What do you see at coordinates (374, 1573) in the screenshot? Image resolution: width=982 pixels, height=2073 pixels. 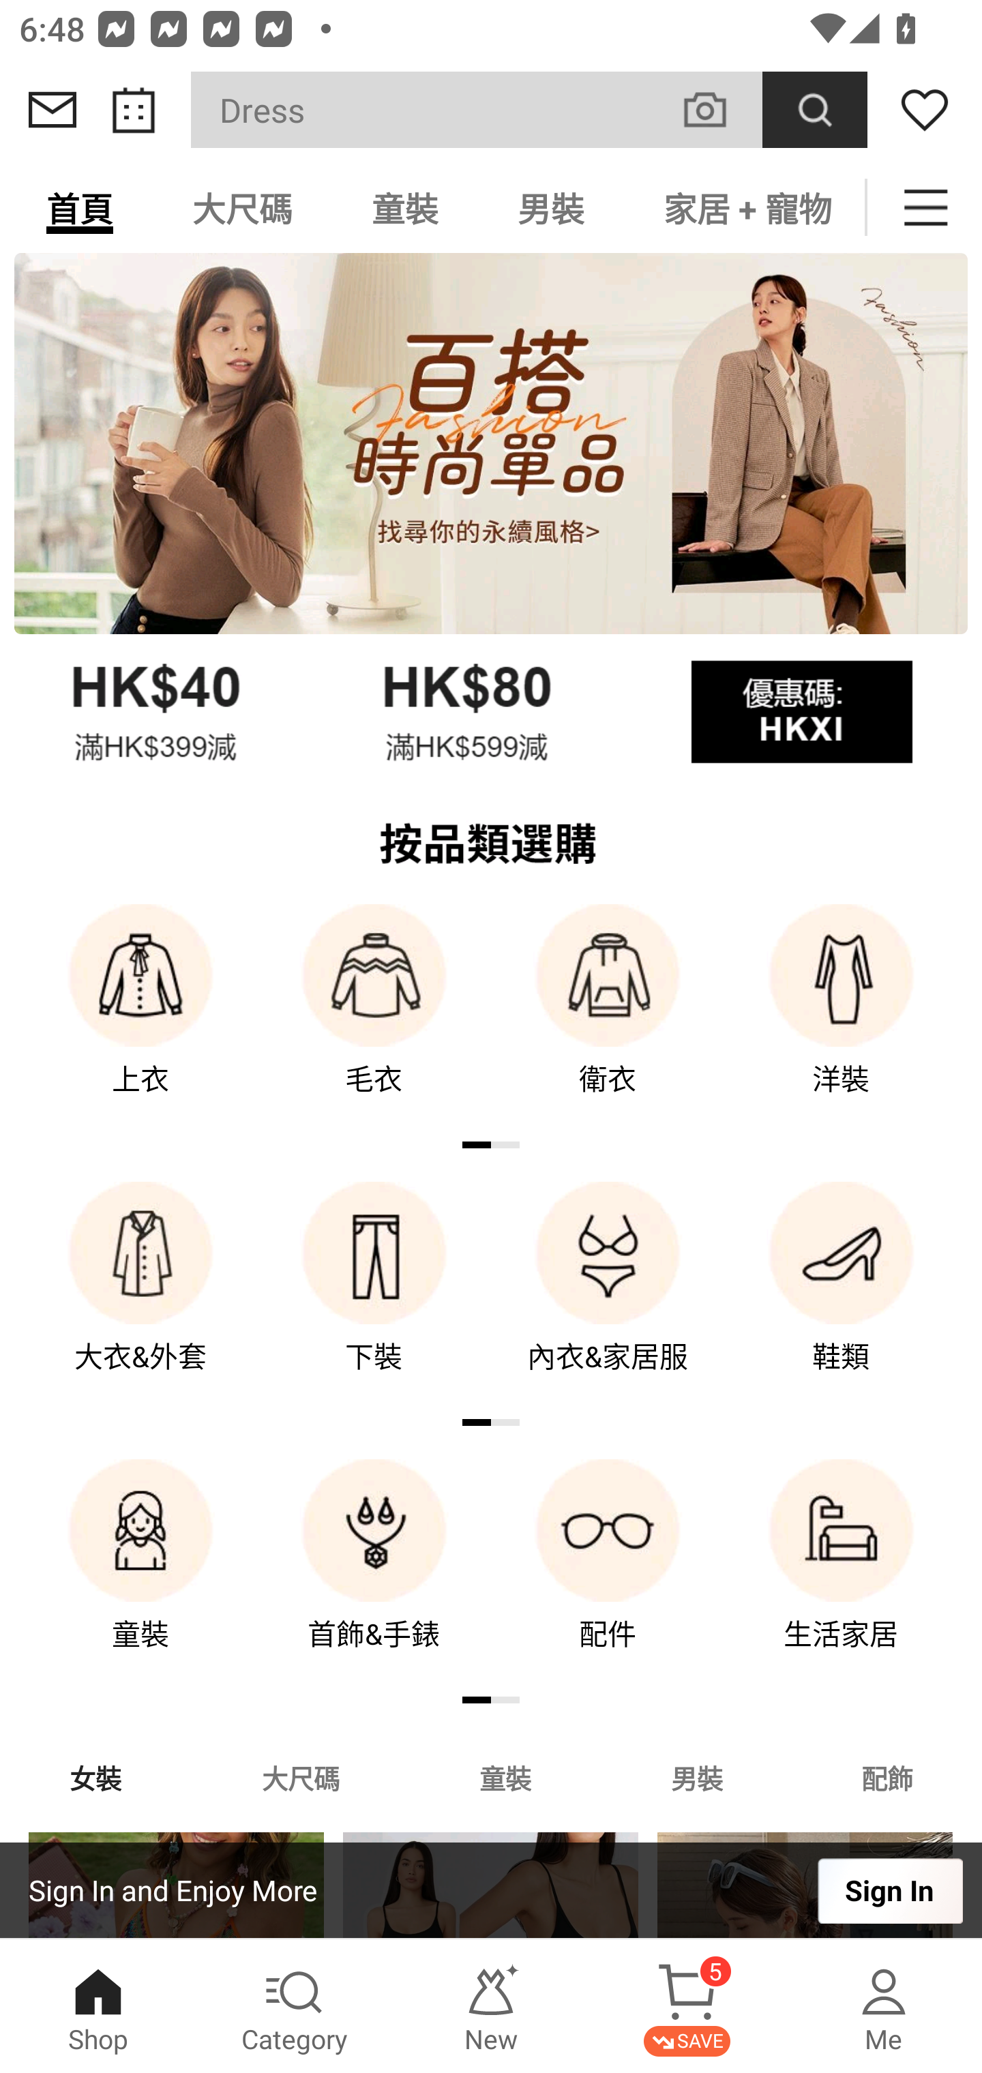 I see `首飾&手錶` at bounding box center [374, 1573].